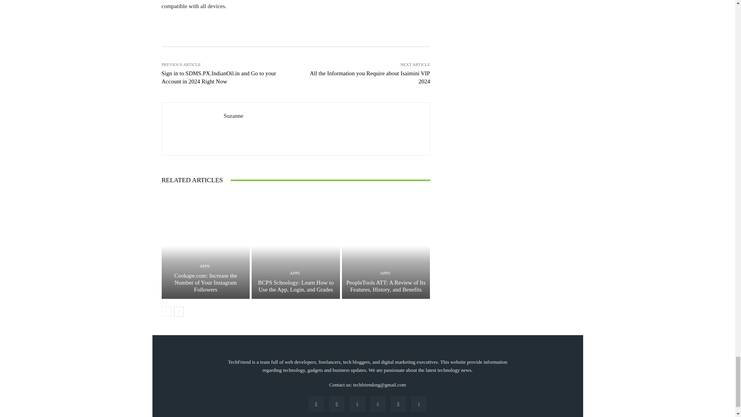  I want to click on suzanne, so click(193, 129).